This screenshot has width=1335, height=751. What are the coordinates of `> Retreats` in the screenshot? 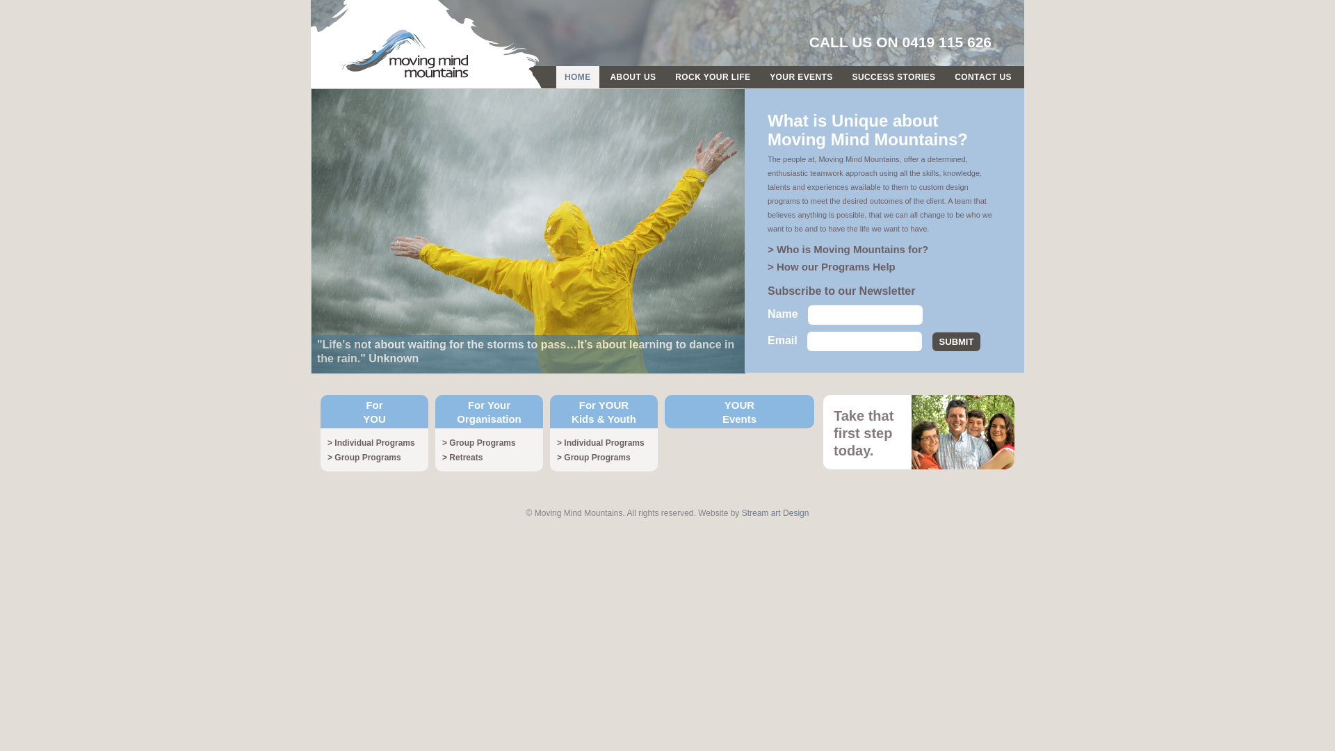 It's located at (462, 458).